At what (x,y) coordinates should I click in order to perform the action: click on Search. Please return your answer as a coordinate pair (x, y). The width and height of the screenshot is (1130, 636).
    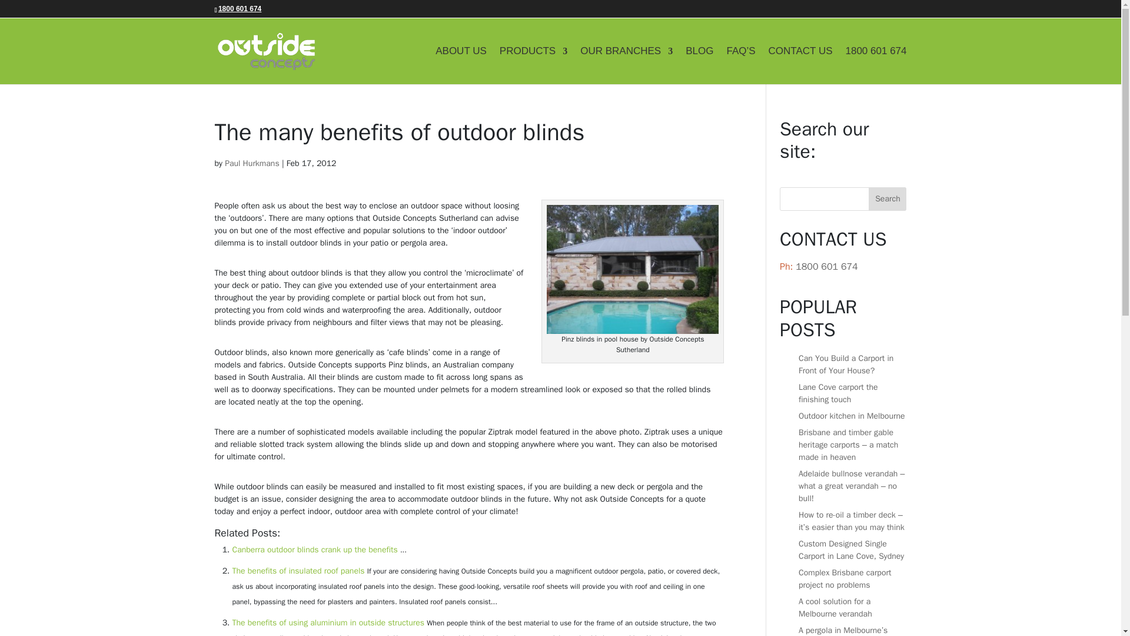
    Looking at the image, I should click on (888, 198).